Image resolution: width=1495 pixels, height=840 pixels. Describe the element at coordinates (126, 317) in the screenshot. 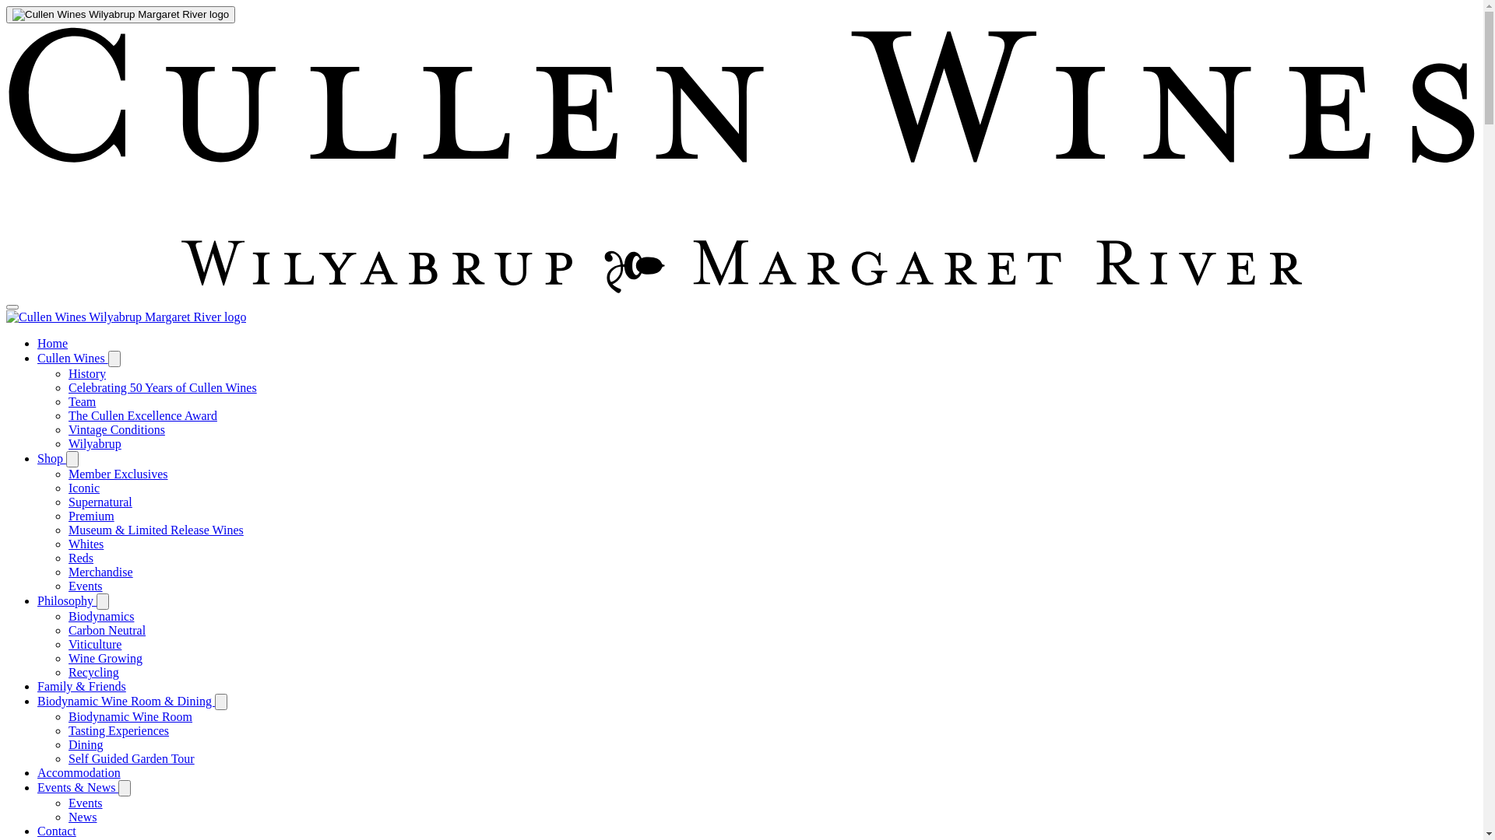

I see `Cullen Wines Home Page` at that location.